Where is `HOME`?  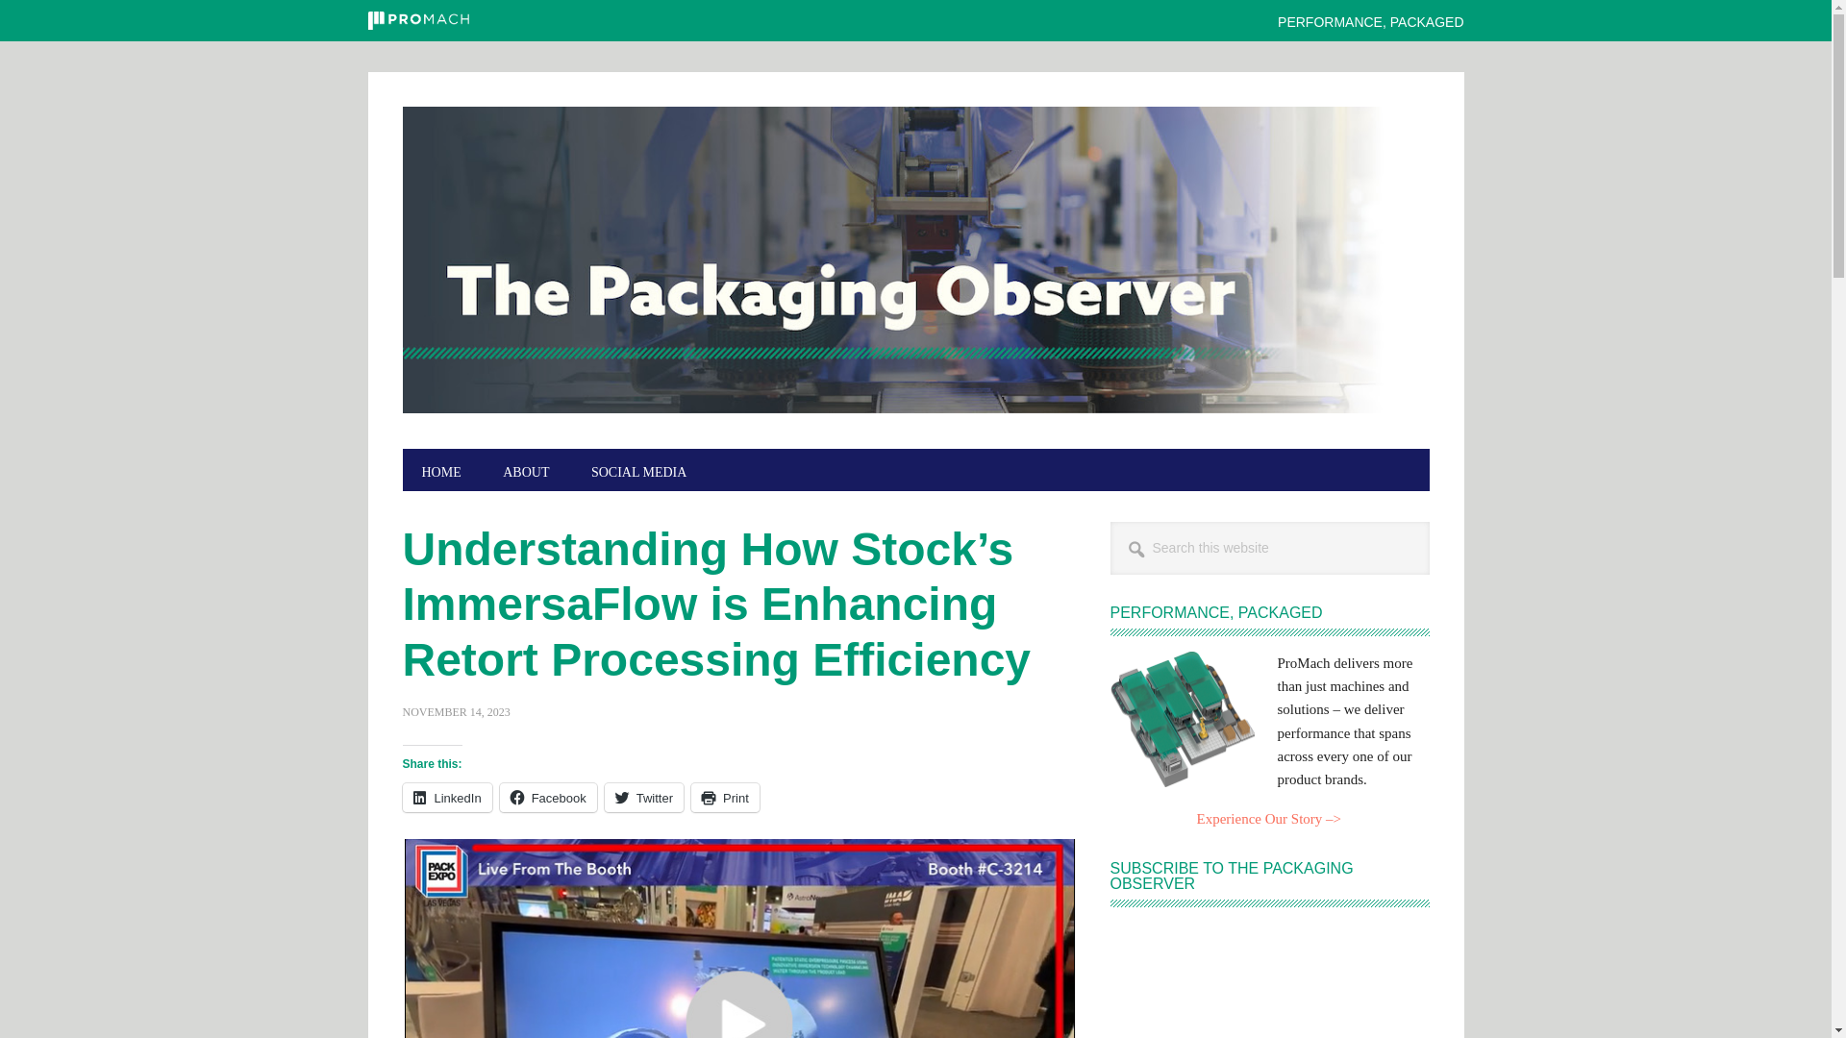
HOME is located at coordinates (440, 469).